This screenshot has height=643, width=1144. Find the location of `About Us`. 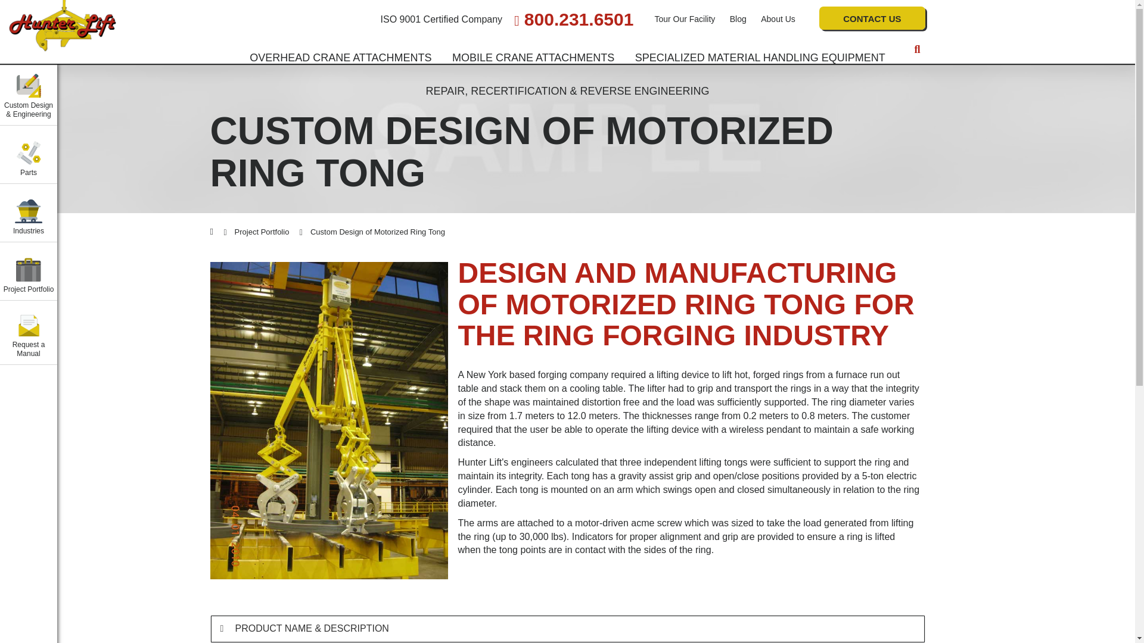

About Us is located at coordinates (778, 18).